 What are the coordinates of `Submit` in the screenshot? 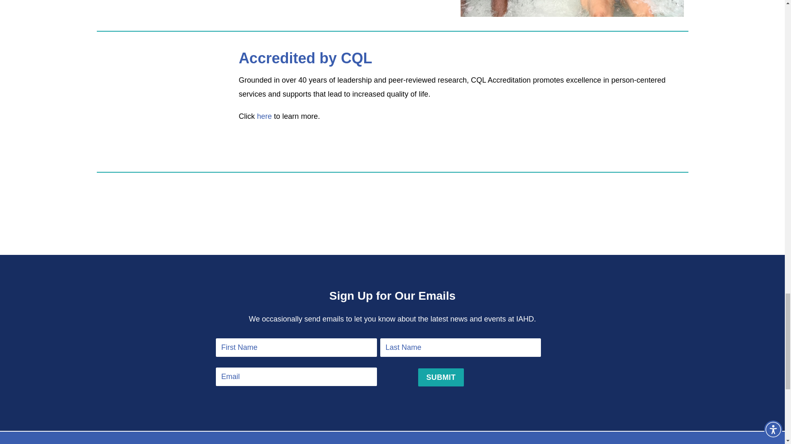 It's located at (441, 377).